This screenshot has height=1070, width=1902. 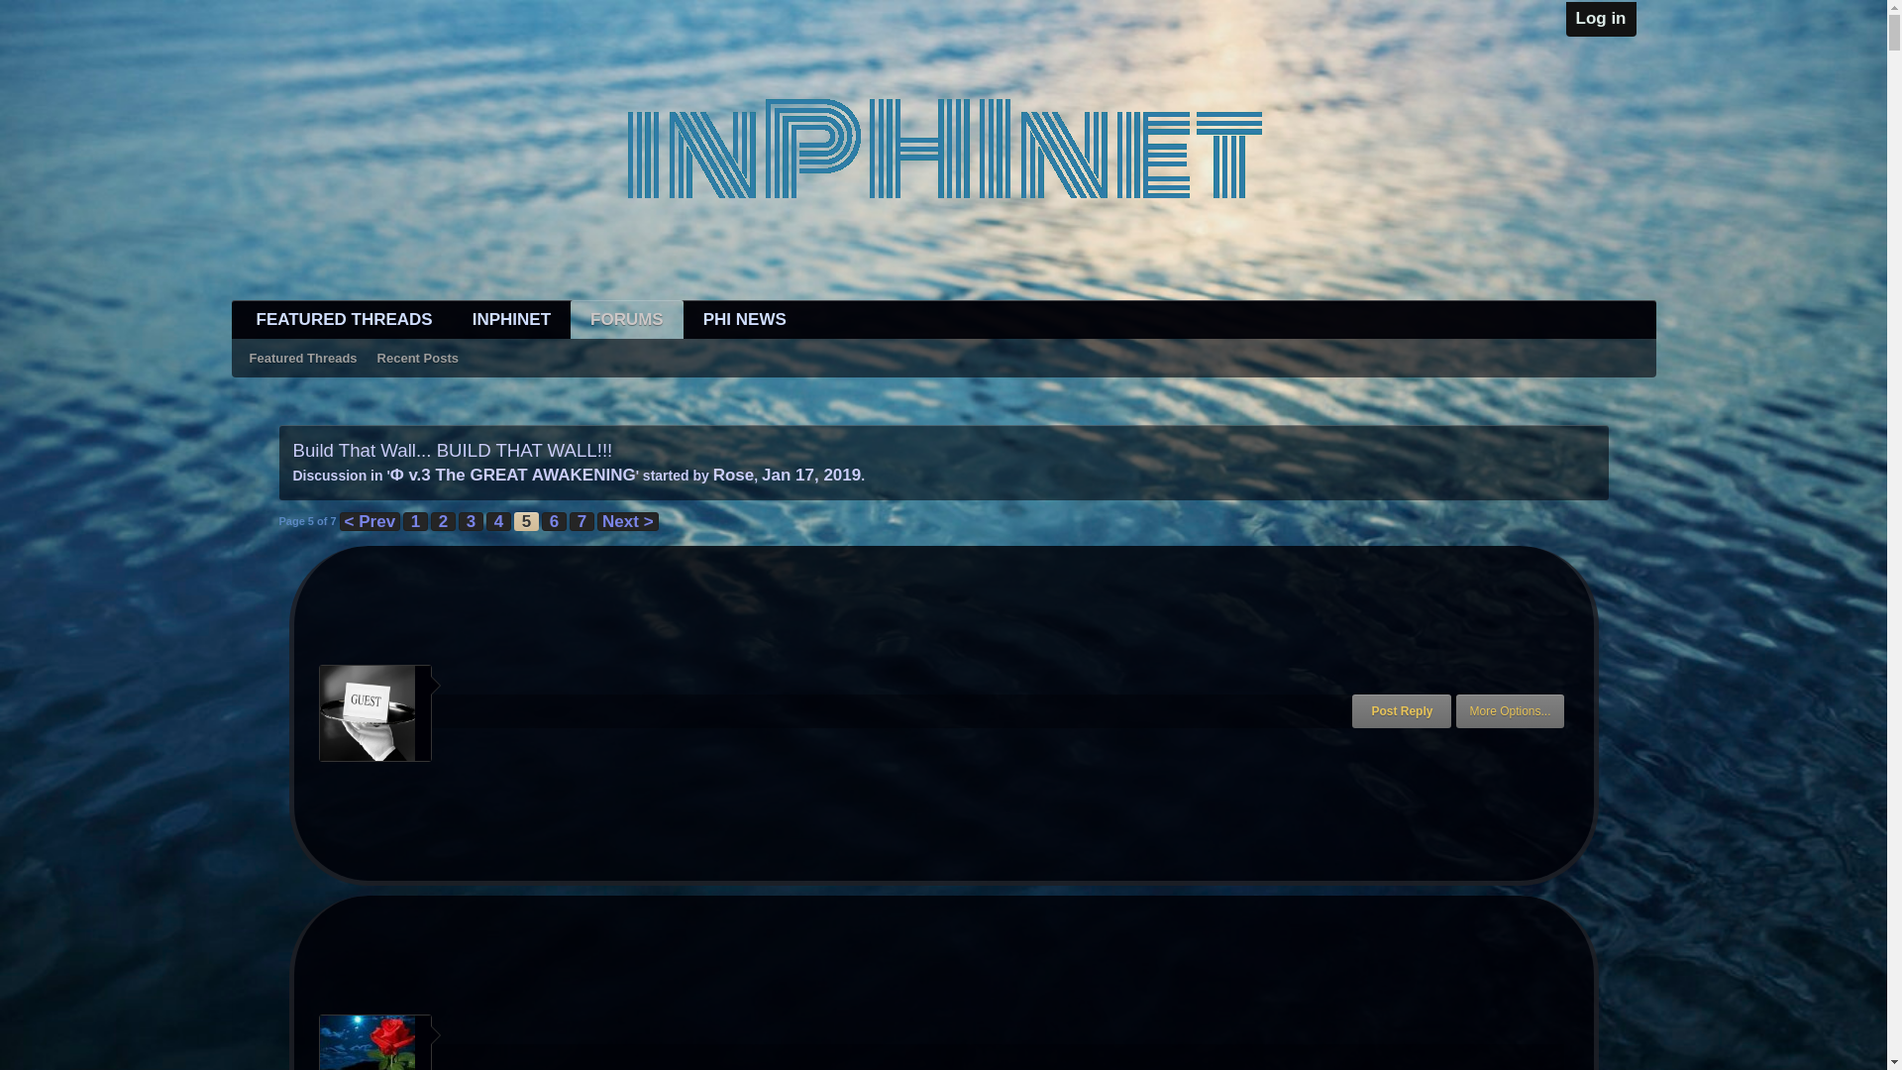 I want to click on 7, so click(x=581, y=521).